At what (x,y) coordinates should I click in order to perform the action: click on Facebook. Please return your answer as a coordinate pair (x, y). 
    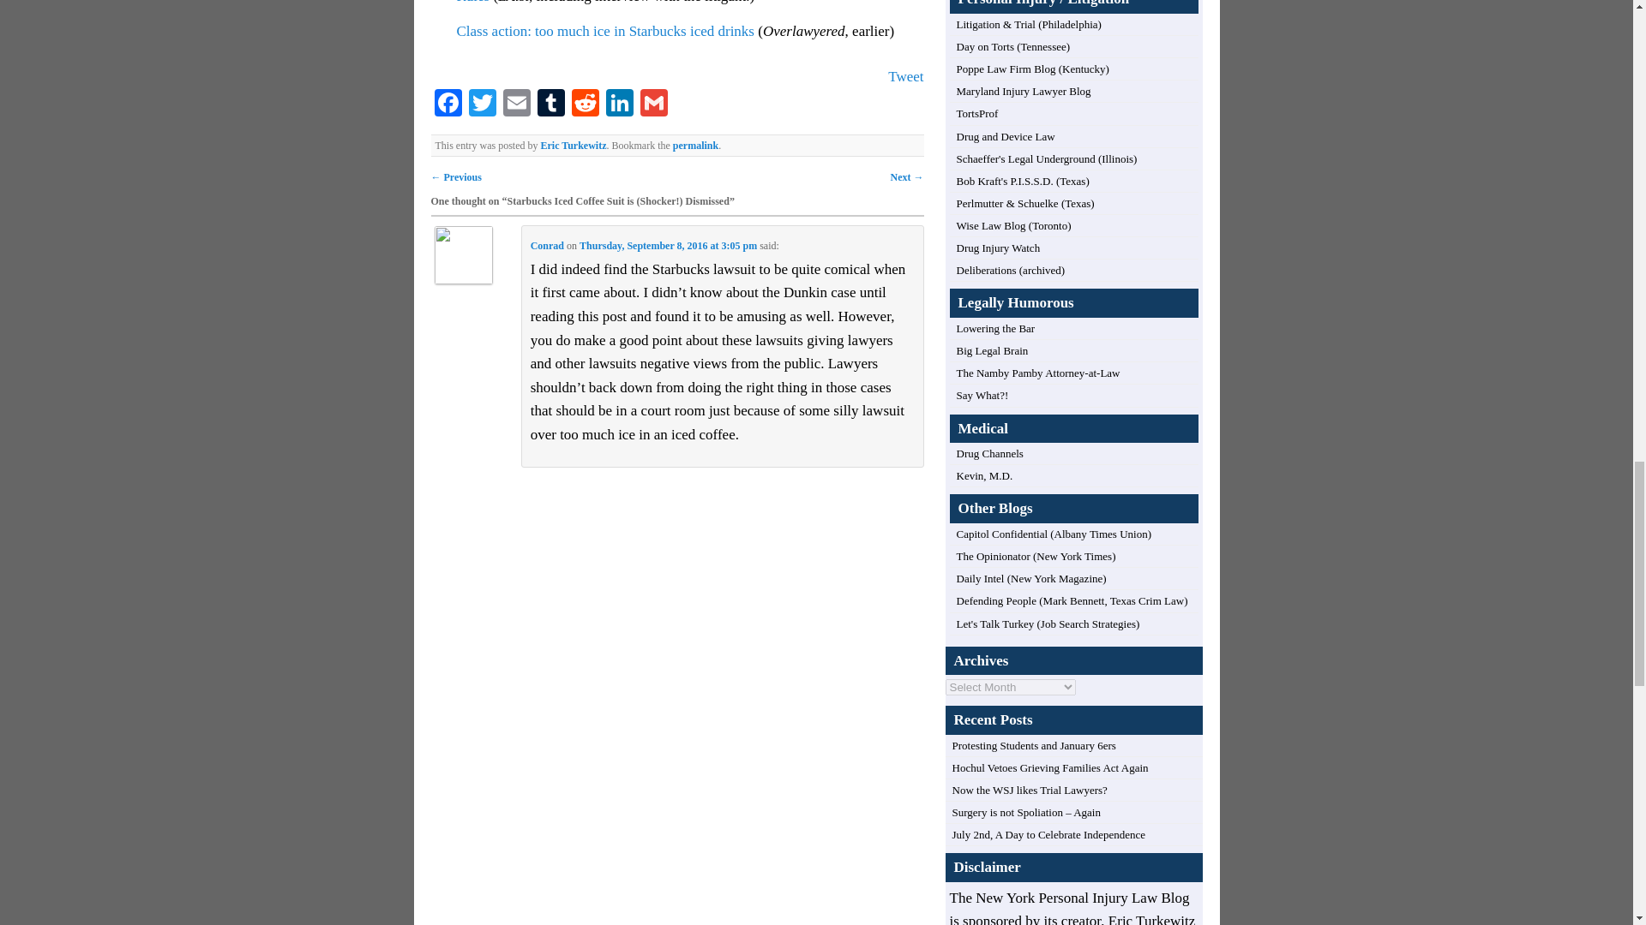
    Looking at the image, I should click on (447, 104).